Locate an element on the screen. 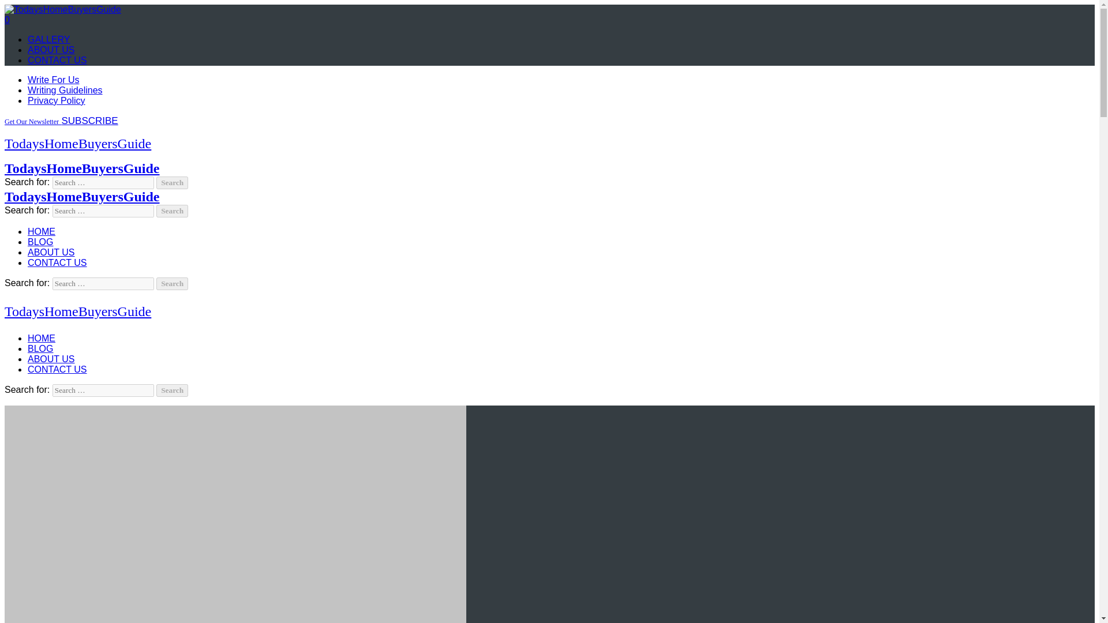 This screenshot has width=1108, height=623. BLOG is located at coordinates (40, 348).